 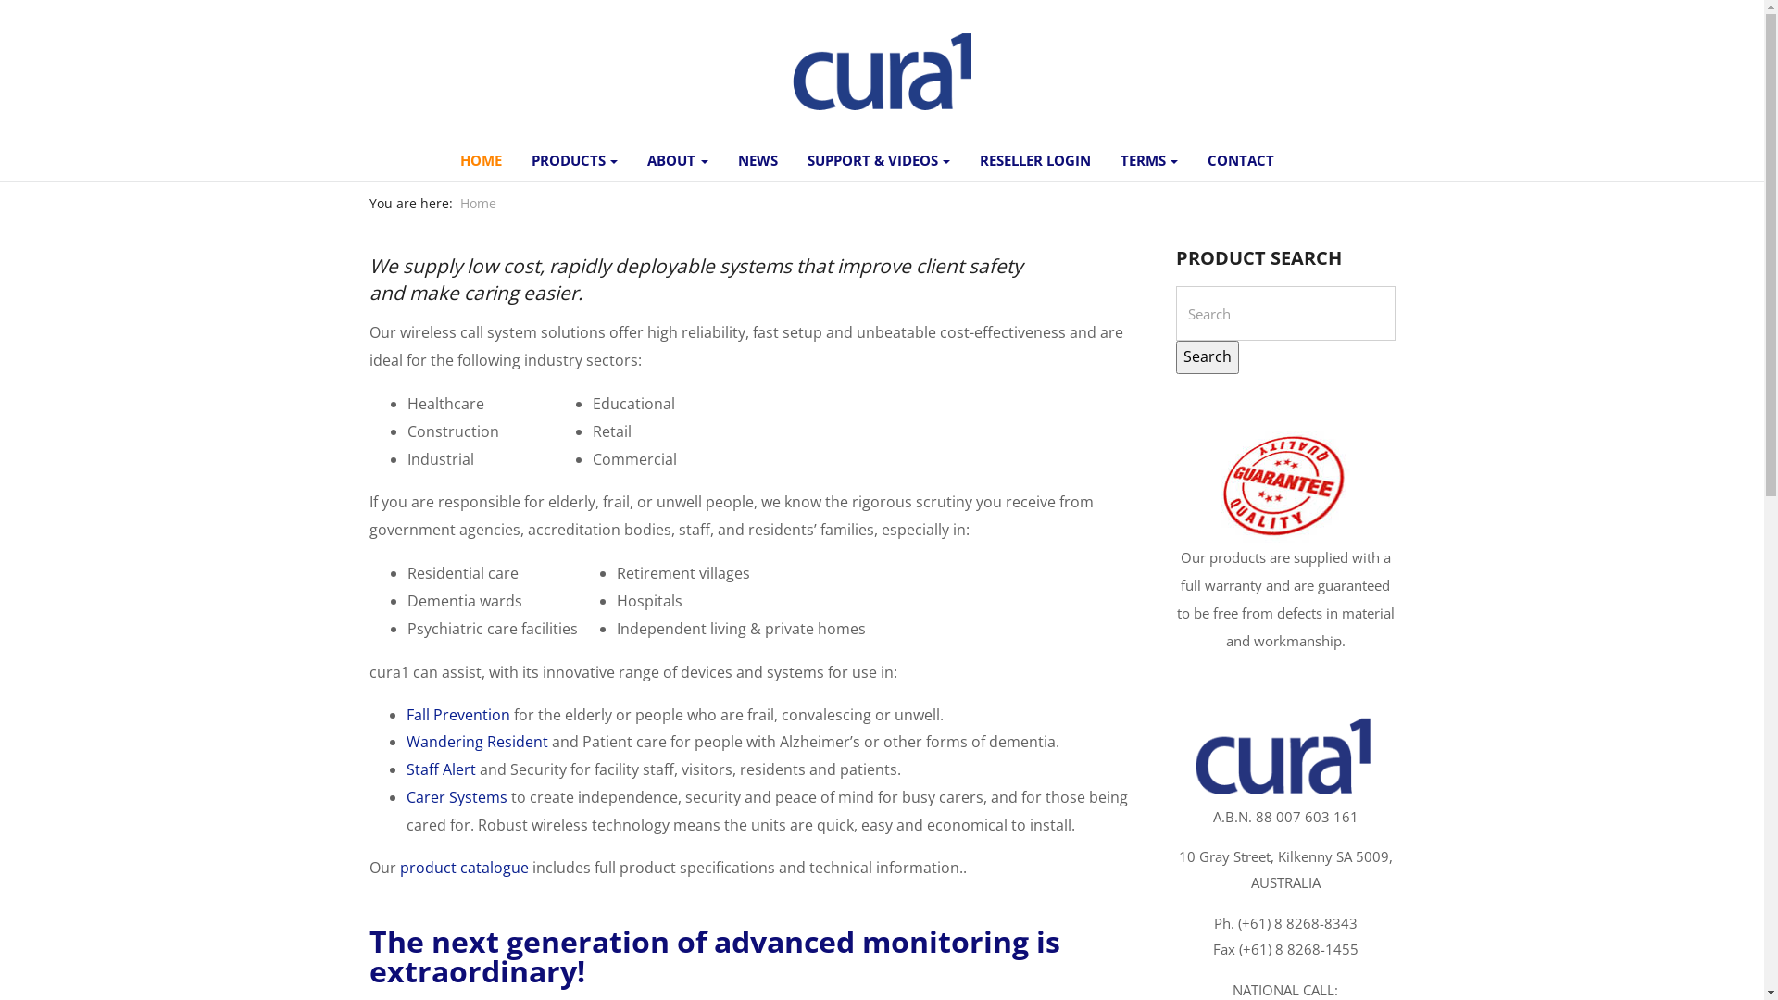 I want to click on Carer Systems, so click(x=456, y=797).